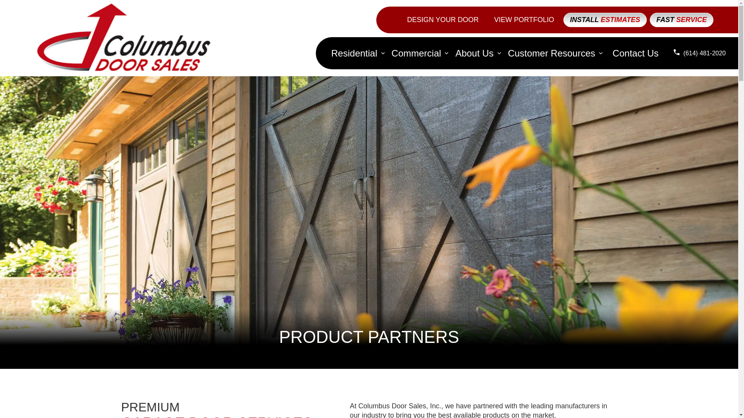 This screenshot has height=418, width=744. Describe the element at coordinates (524, 19) in the screenshot. I see `VIEW PORTFOLIO` at that location.